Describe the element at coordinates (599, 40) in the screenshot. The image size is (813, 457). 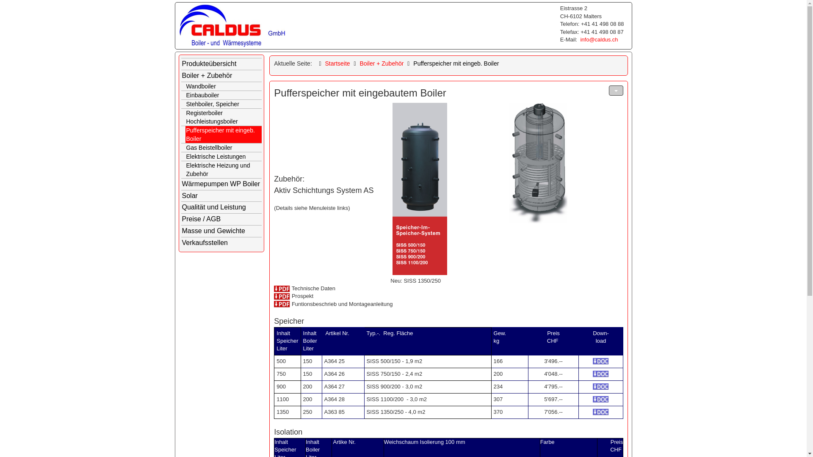
I see `info@caldus.ch` at that location.